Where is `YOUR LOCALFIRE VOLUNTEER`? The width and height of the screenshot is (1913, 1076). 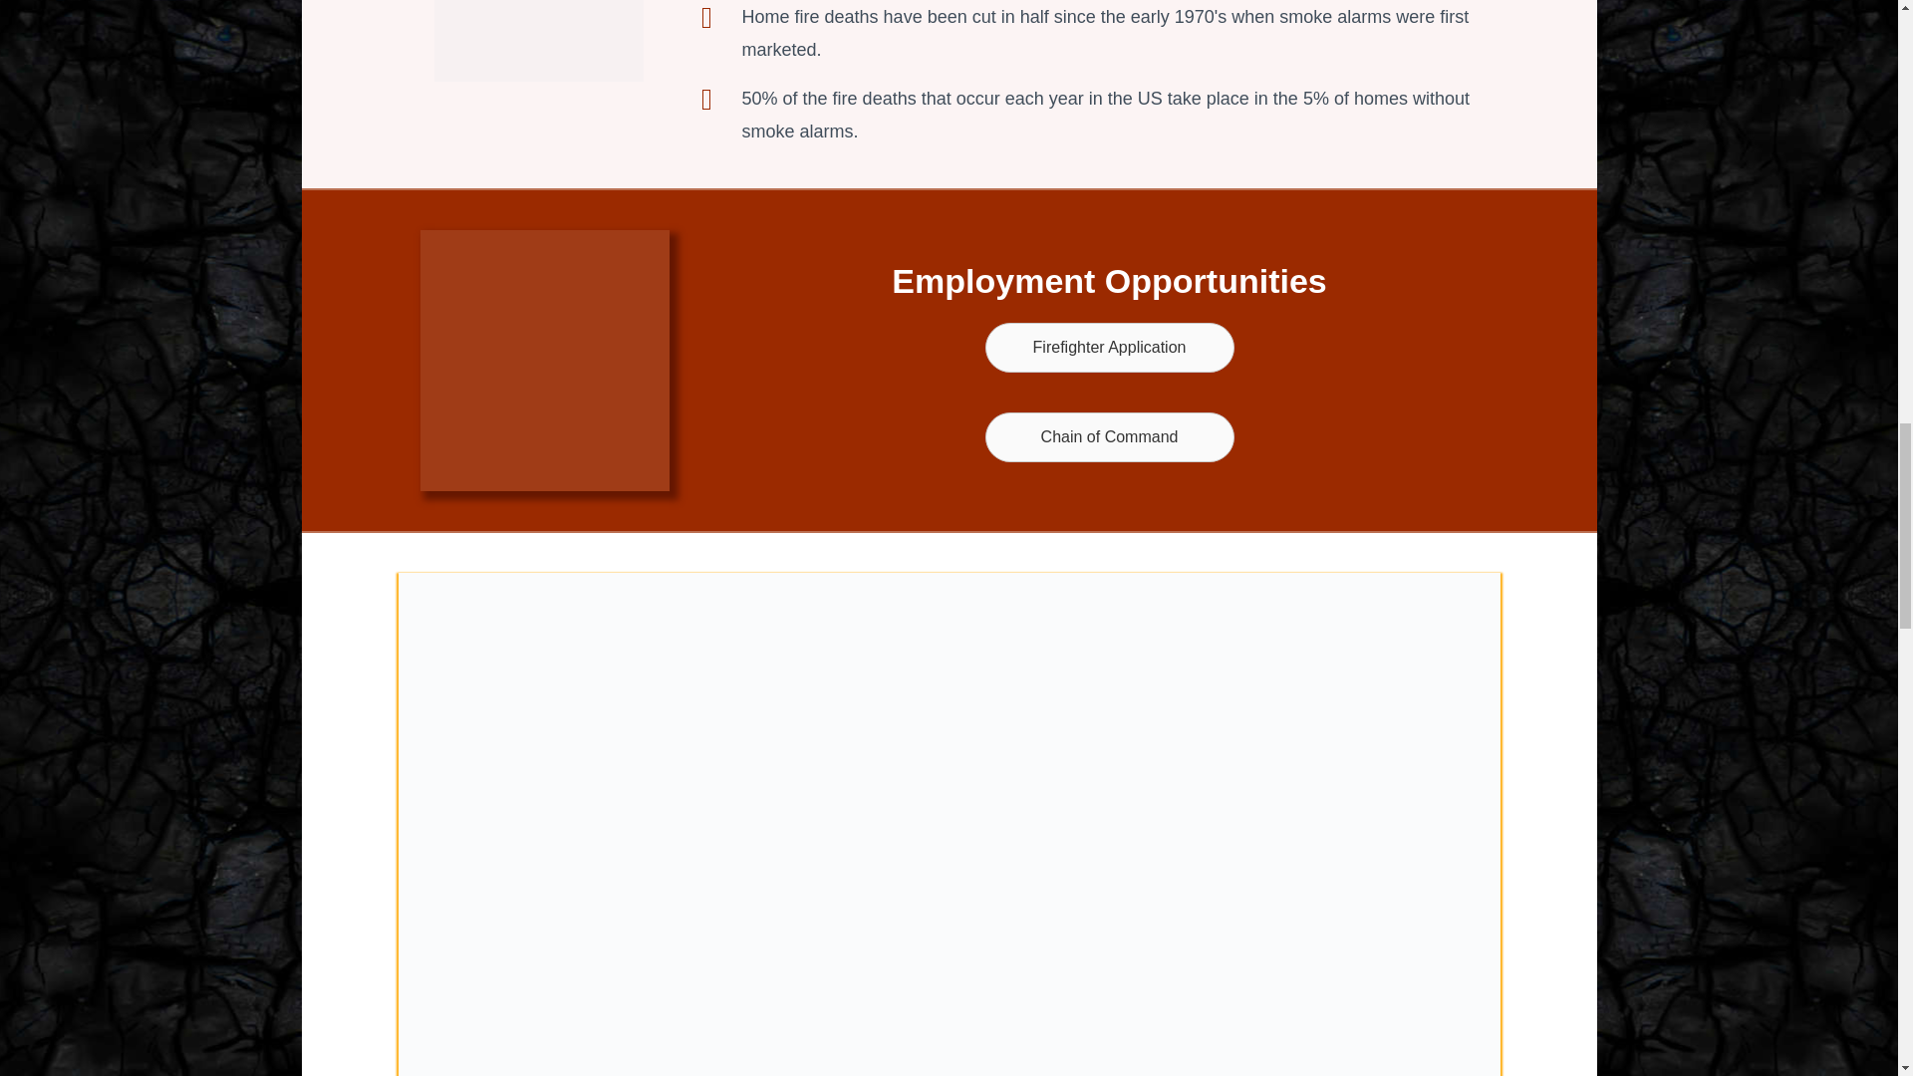 YOUR LOCALFIRE VOLUNTEER is located at coordinates (545, 361).